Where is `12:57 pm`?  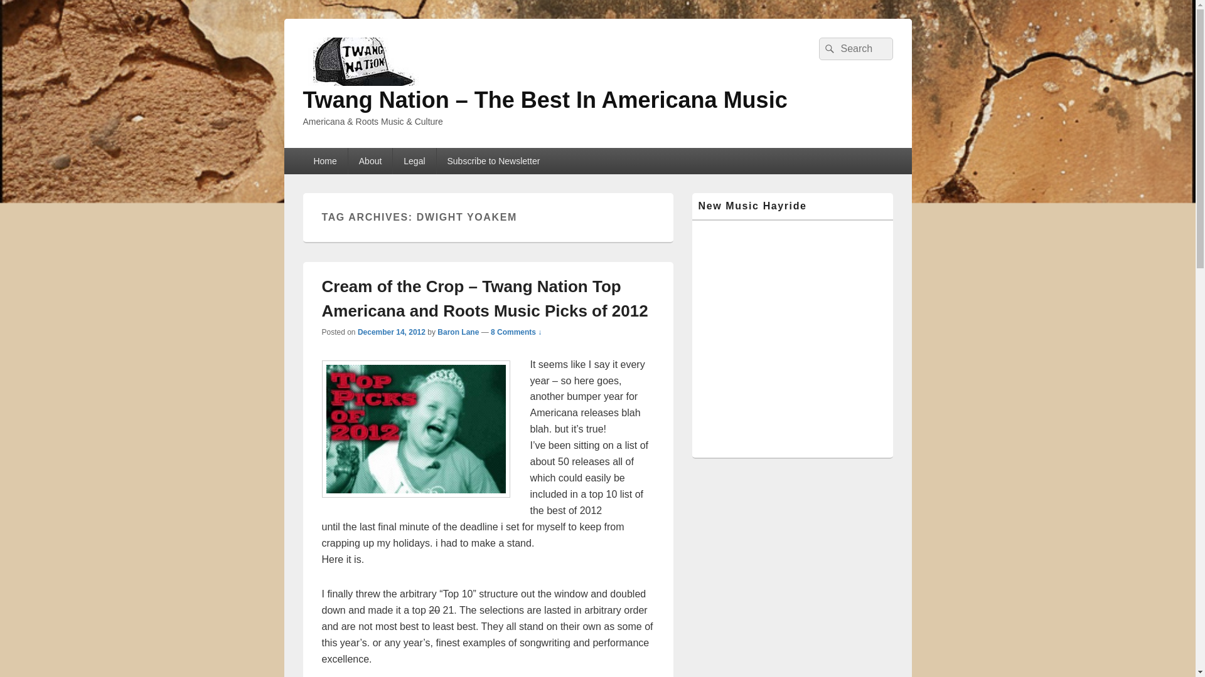 12:57 pm is located at coordinates (392, 332).